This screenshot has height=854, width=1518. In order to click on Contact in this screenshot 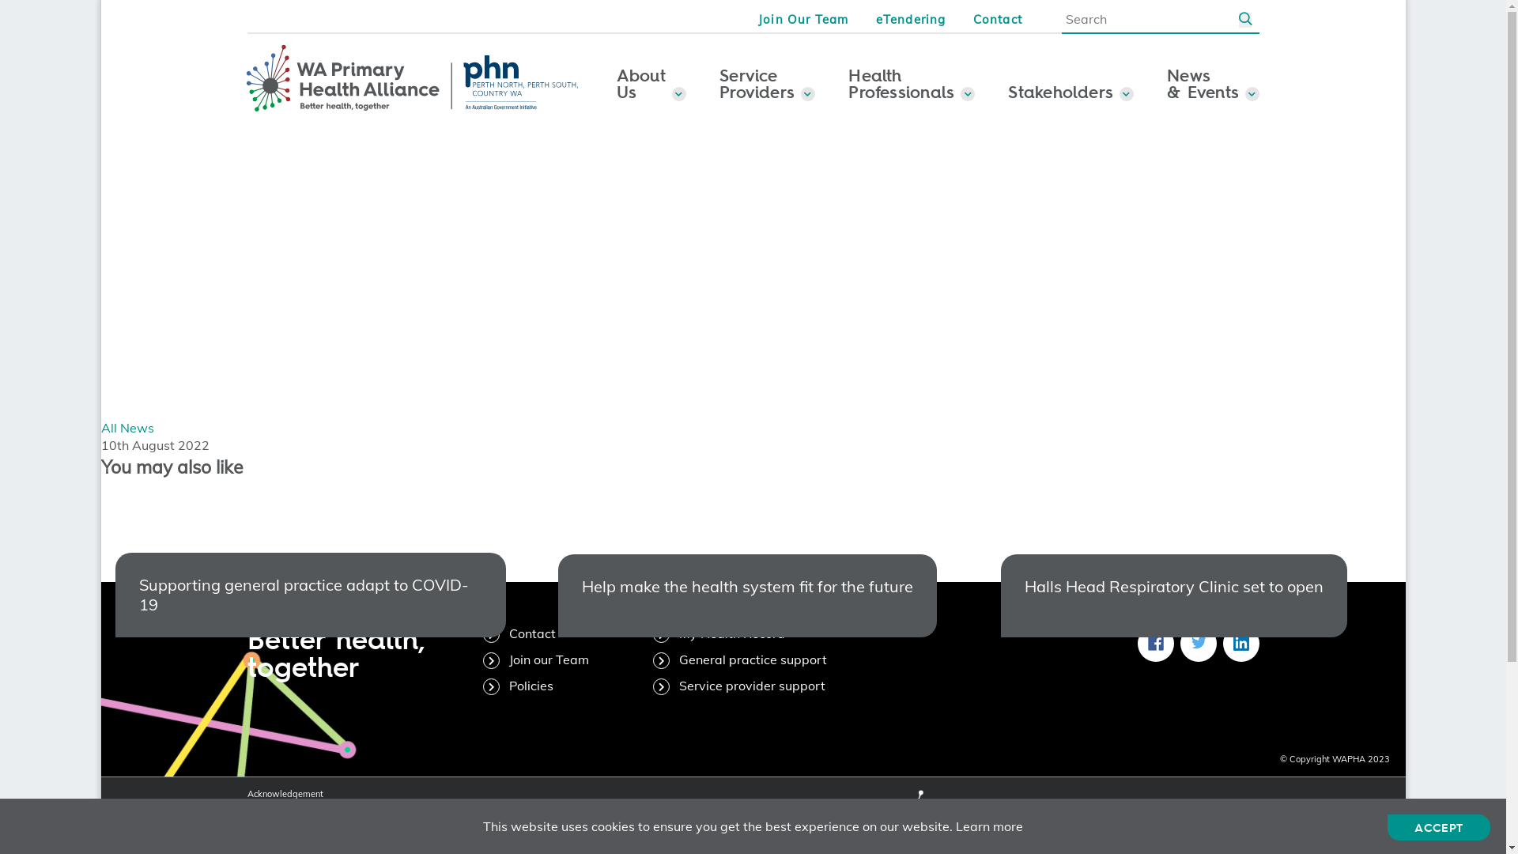, I will do `click(998, 19)`.